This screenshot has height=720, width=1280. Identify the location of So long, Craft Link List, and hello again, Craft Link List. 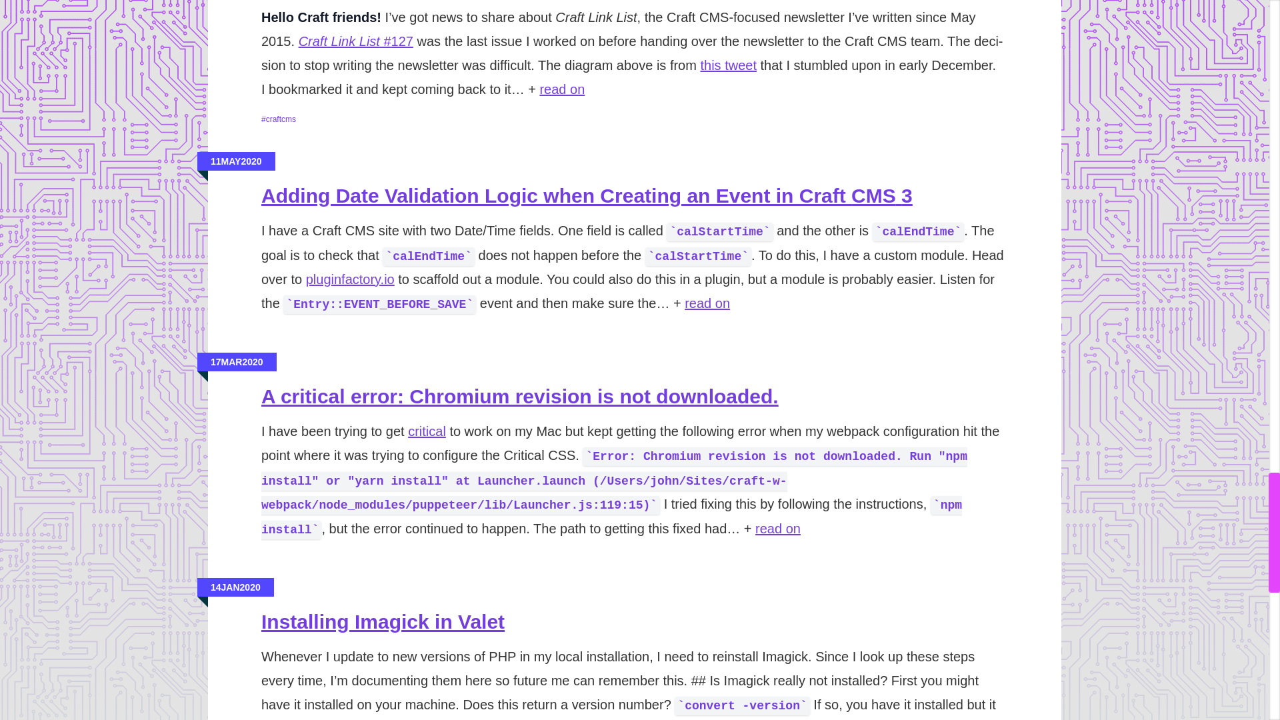
(561, 89).